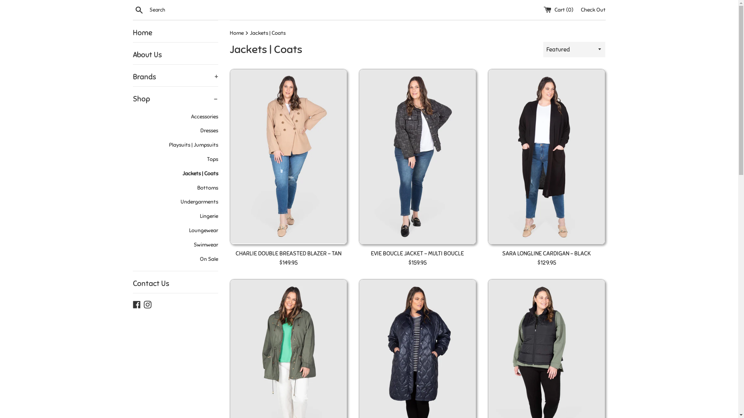  I want to click on Cart (0), so click(559, 9).